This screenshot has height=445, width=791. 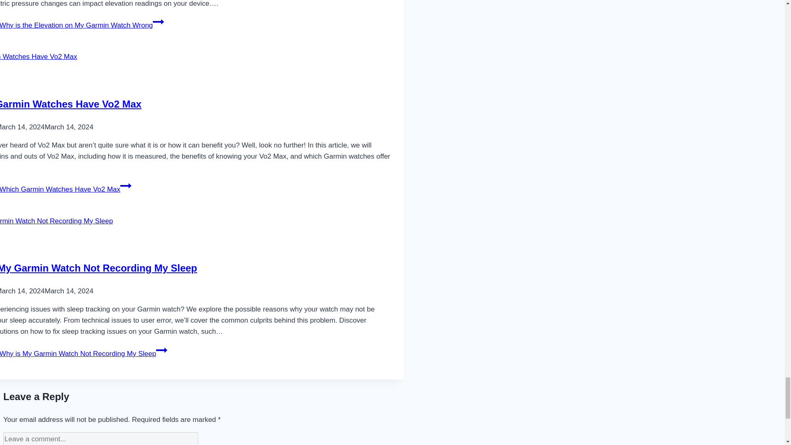 What do you see at coordinates (125, 186) in the screenshot?
I see `Continue` at bounding box center [125, 186].